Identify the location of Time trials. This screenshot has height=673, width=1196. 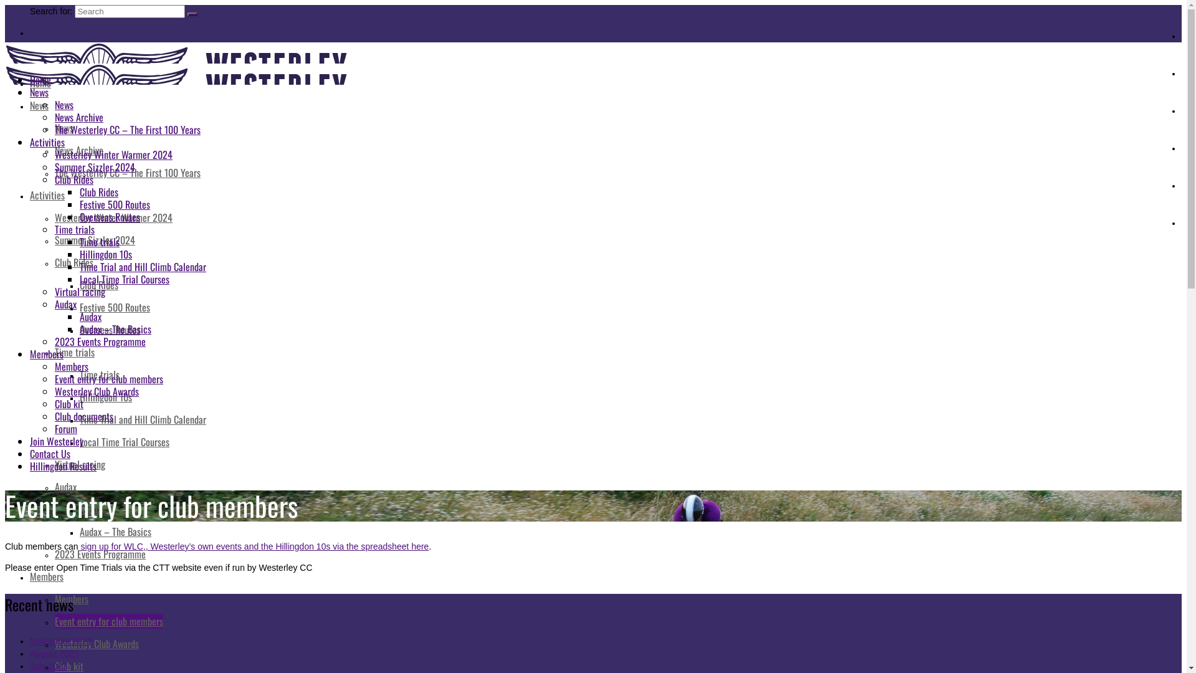
(75, 352).